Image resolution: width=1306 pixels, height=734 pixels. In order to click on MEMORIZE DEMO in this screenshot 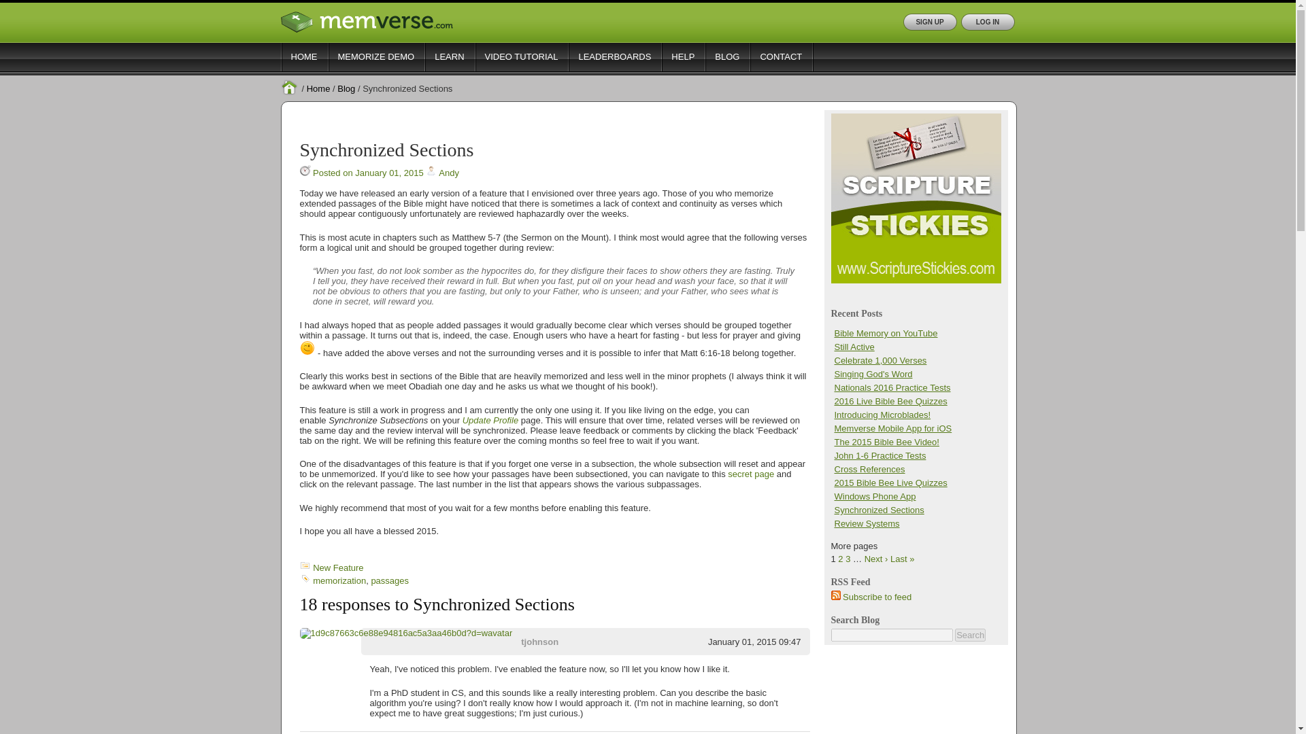, I will do `click(376, 56)`.